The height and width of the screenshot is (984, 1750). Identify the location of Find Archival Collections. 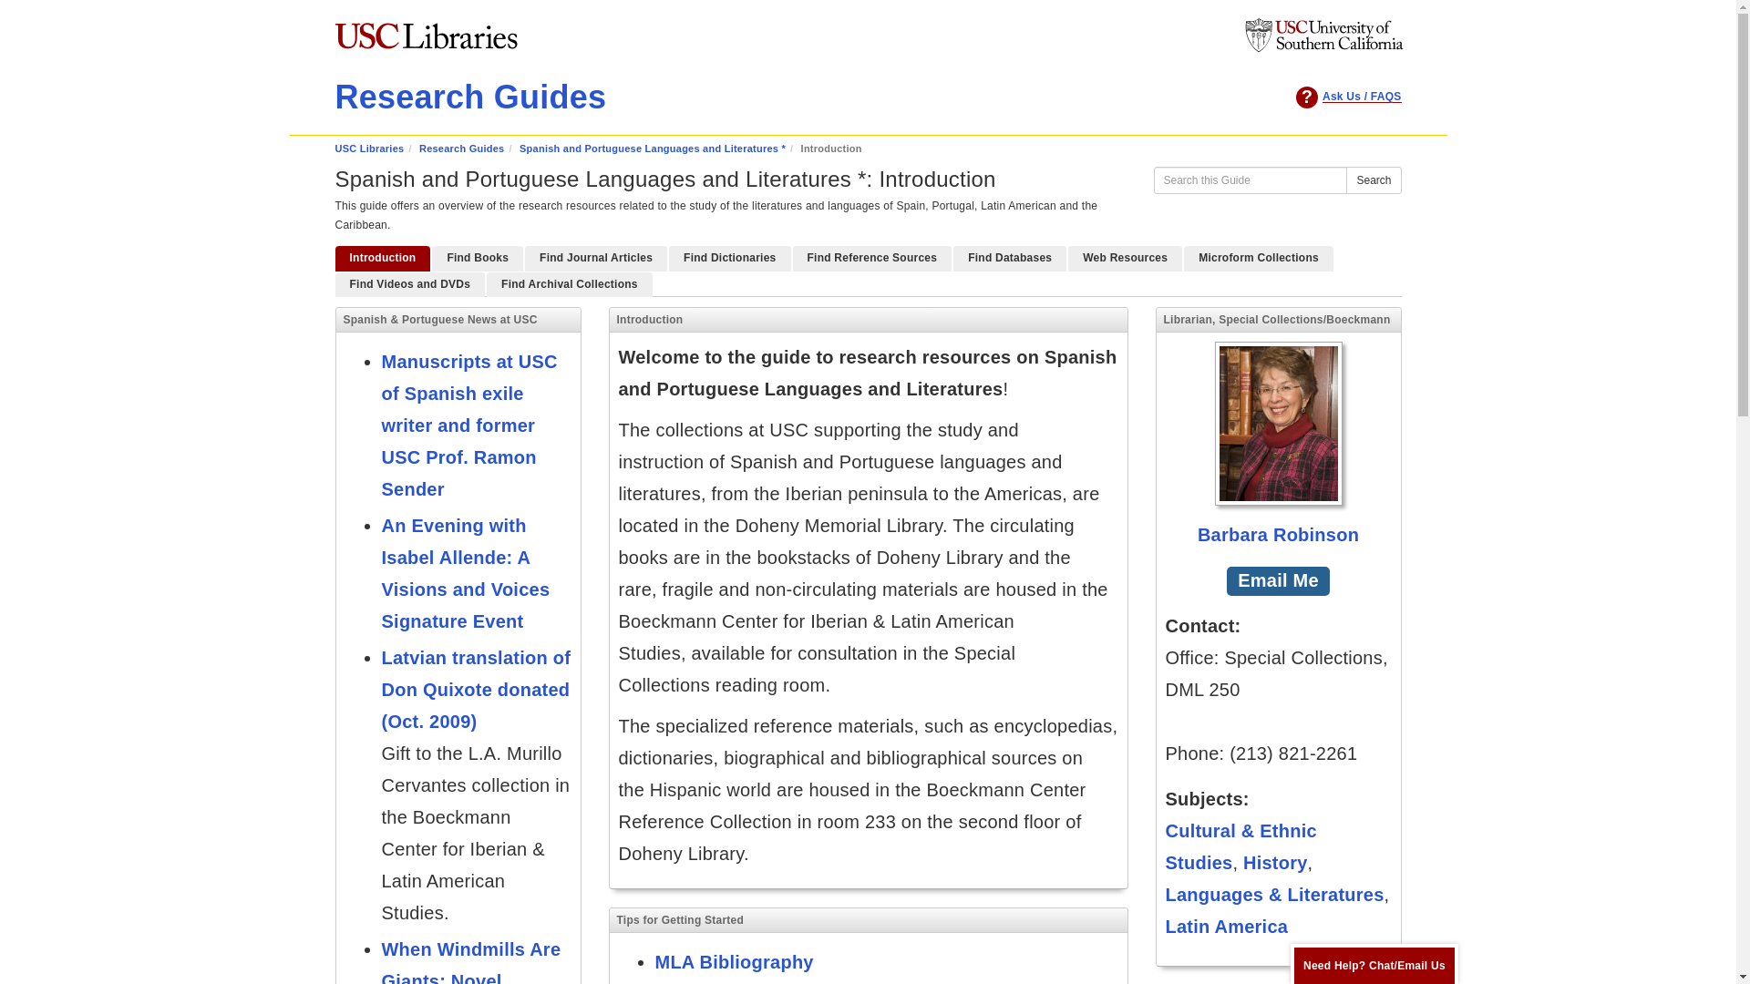
(569, 284).